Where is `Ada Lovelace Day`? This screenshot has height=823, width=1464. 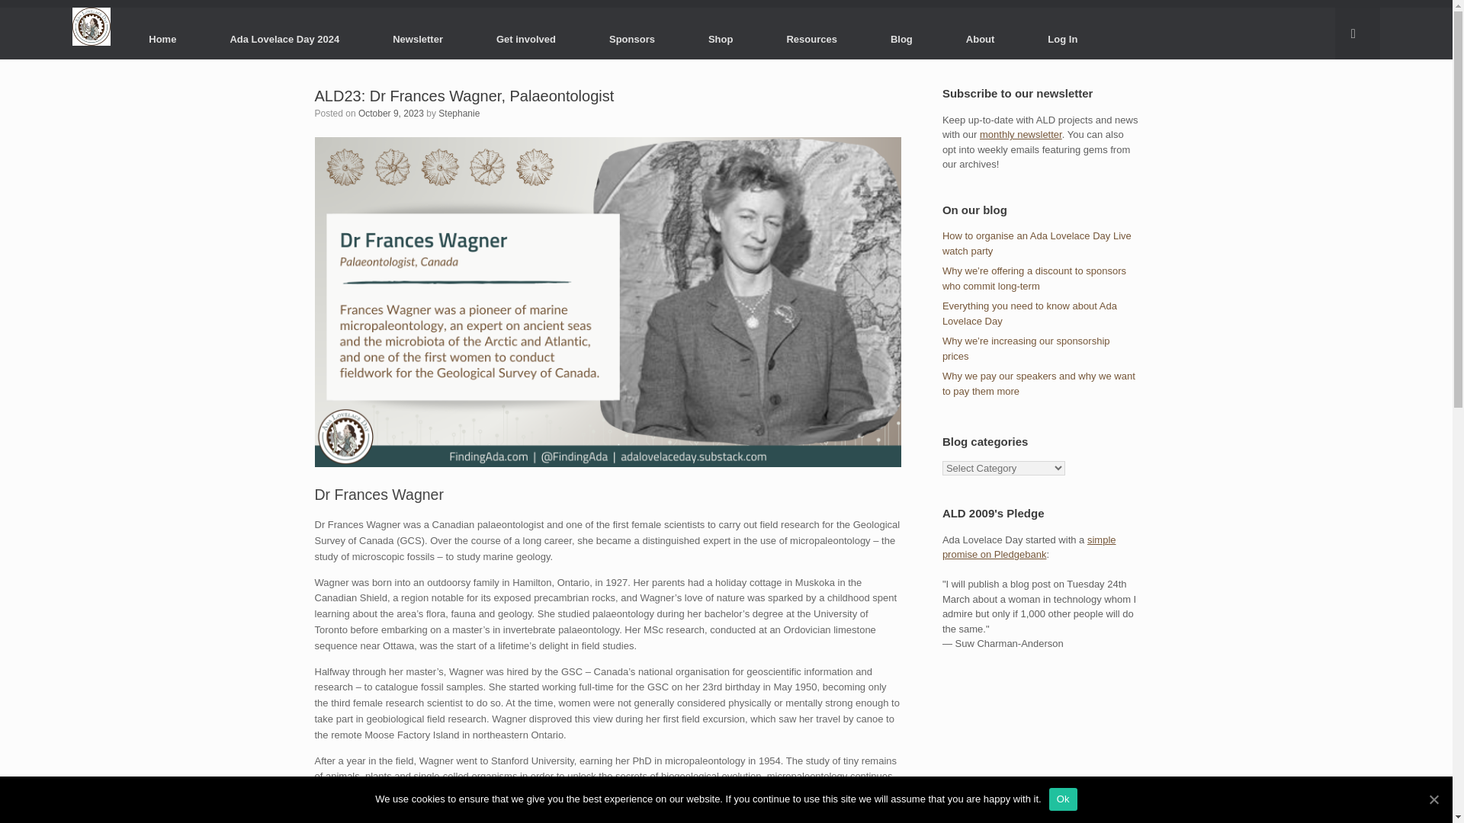
Ada Lovelace Day is located at coordinates (91, 26).